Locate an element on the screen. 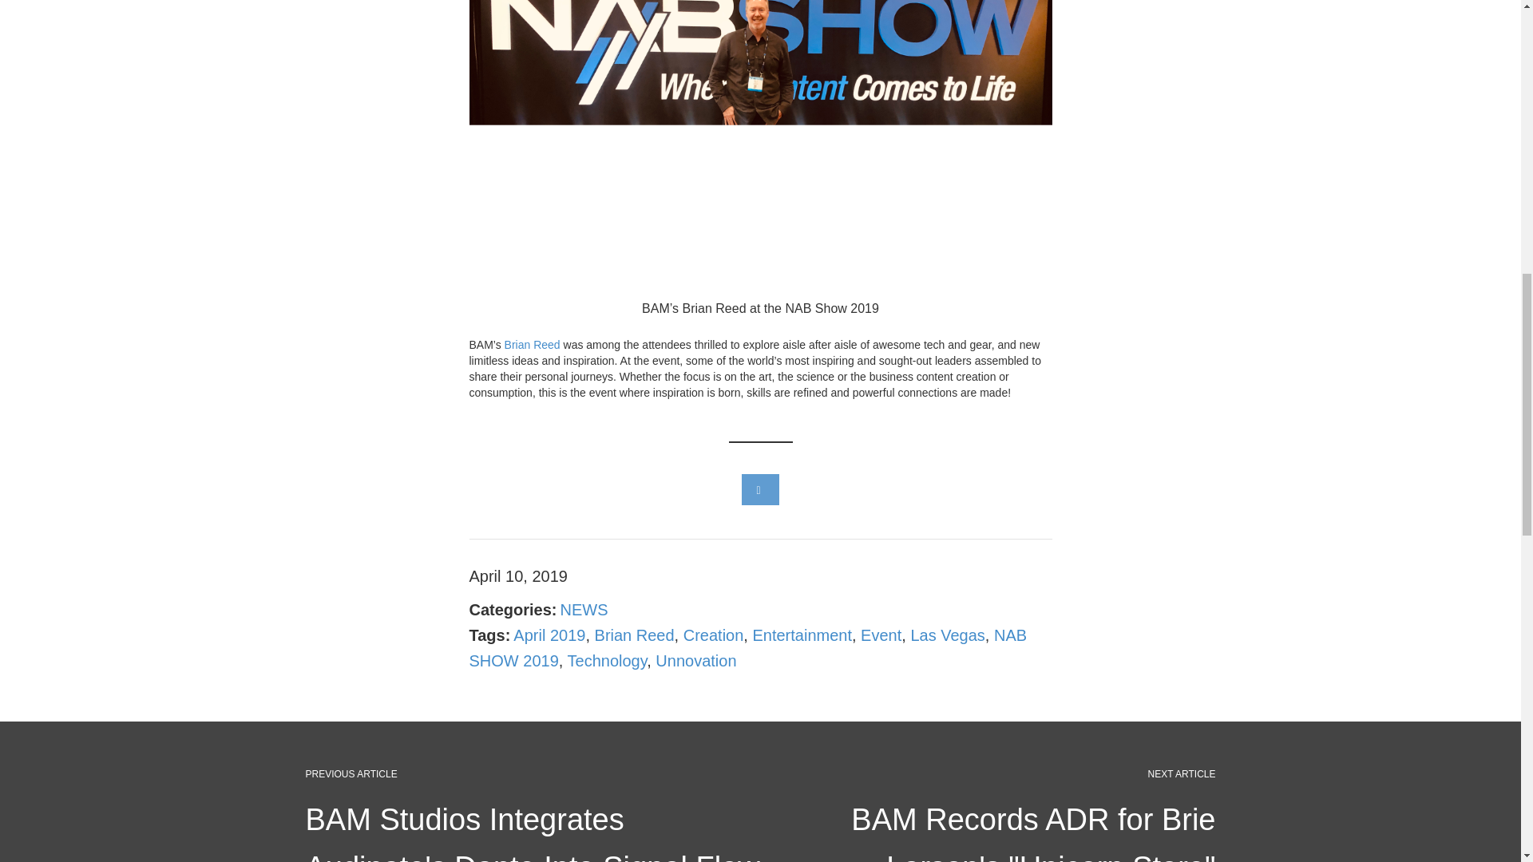 Image resolution: width=1533 pixels, height=862 pixels. April 2019 is located at coordinates (549, 635).